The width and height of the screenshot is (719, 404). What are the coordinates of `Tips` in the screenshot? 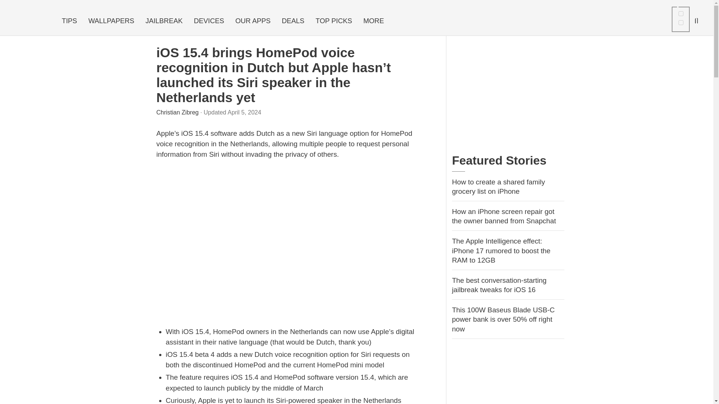 It's located at (69, 21).